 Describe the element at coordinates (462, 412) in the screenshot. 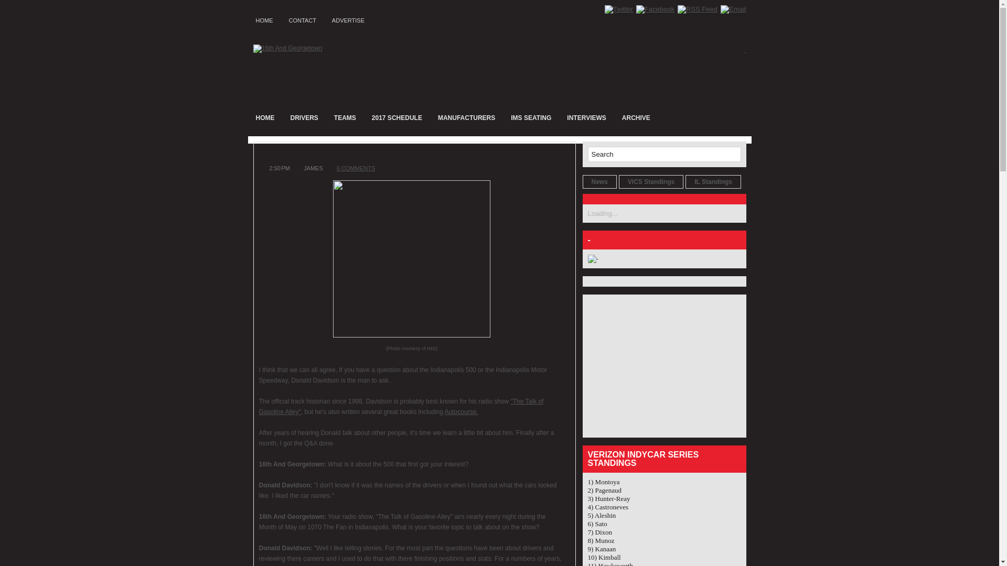

I see `Autocourse.` at that location.